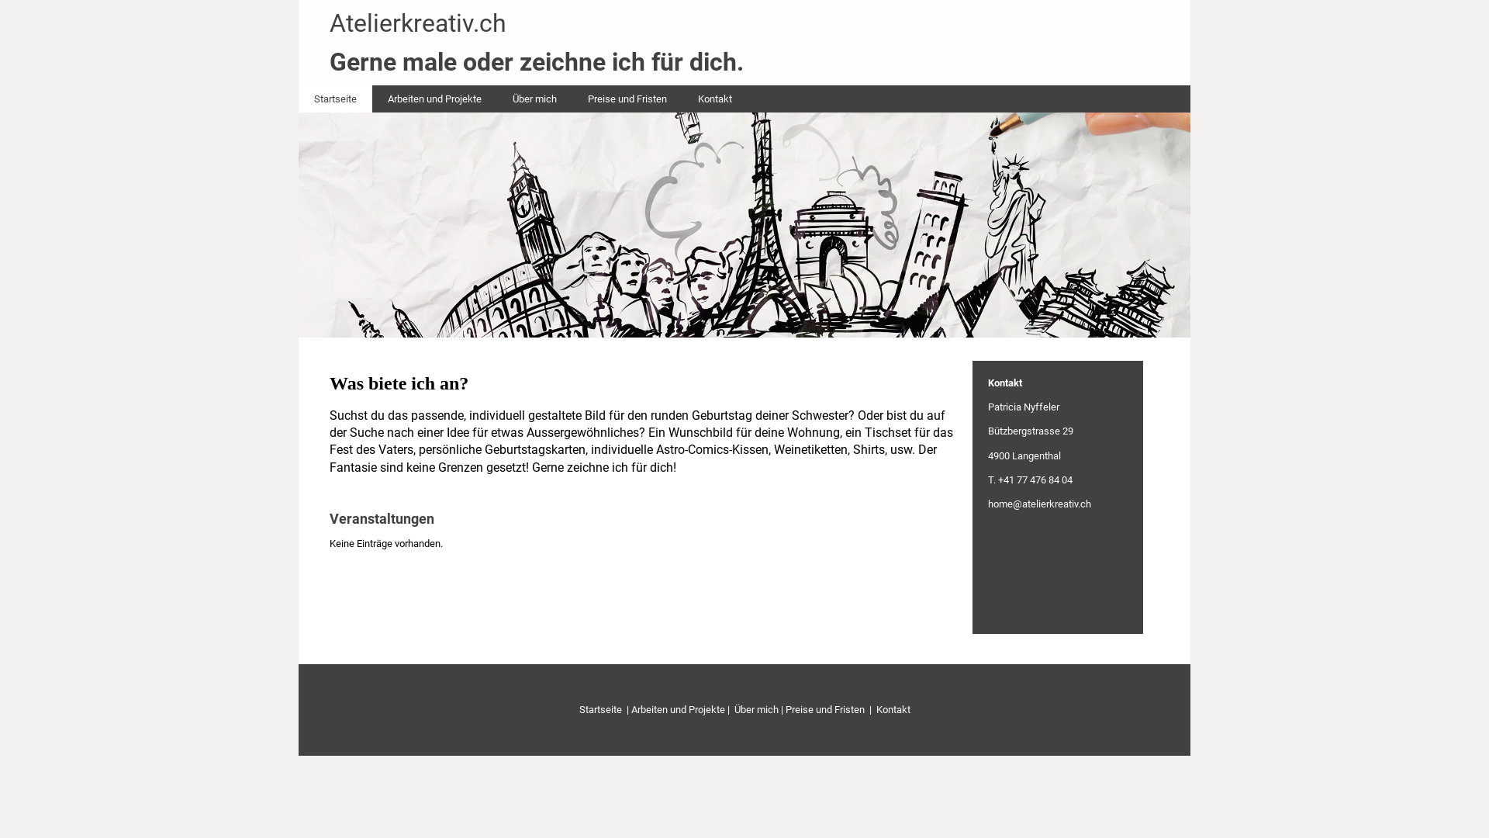 This screenshot has height=838, width=1489. Describe the element at coordinates (434, 99) in the screenshot. I see `Arbeiten und Projekte` at that location.